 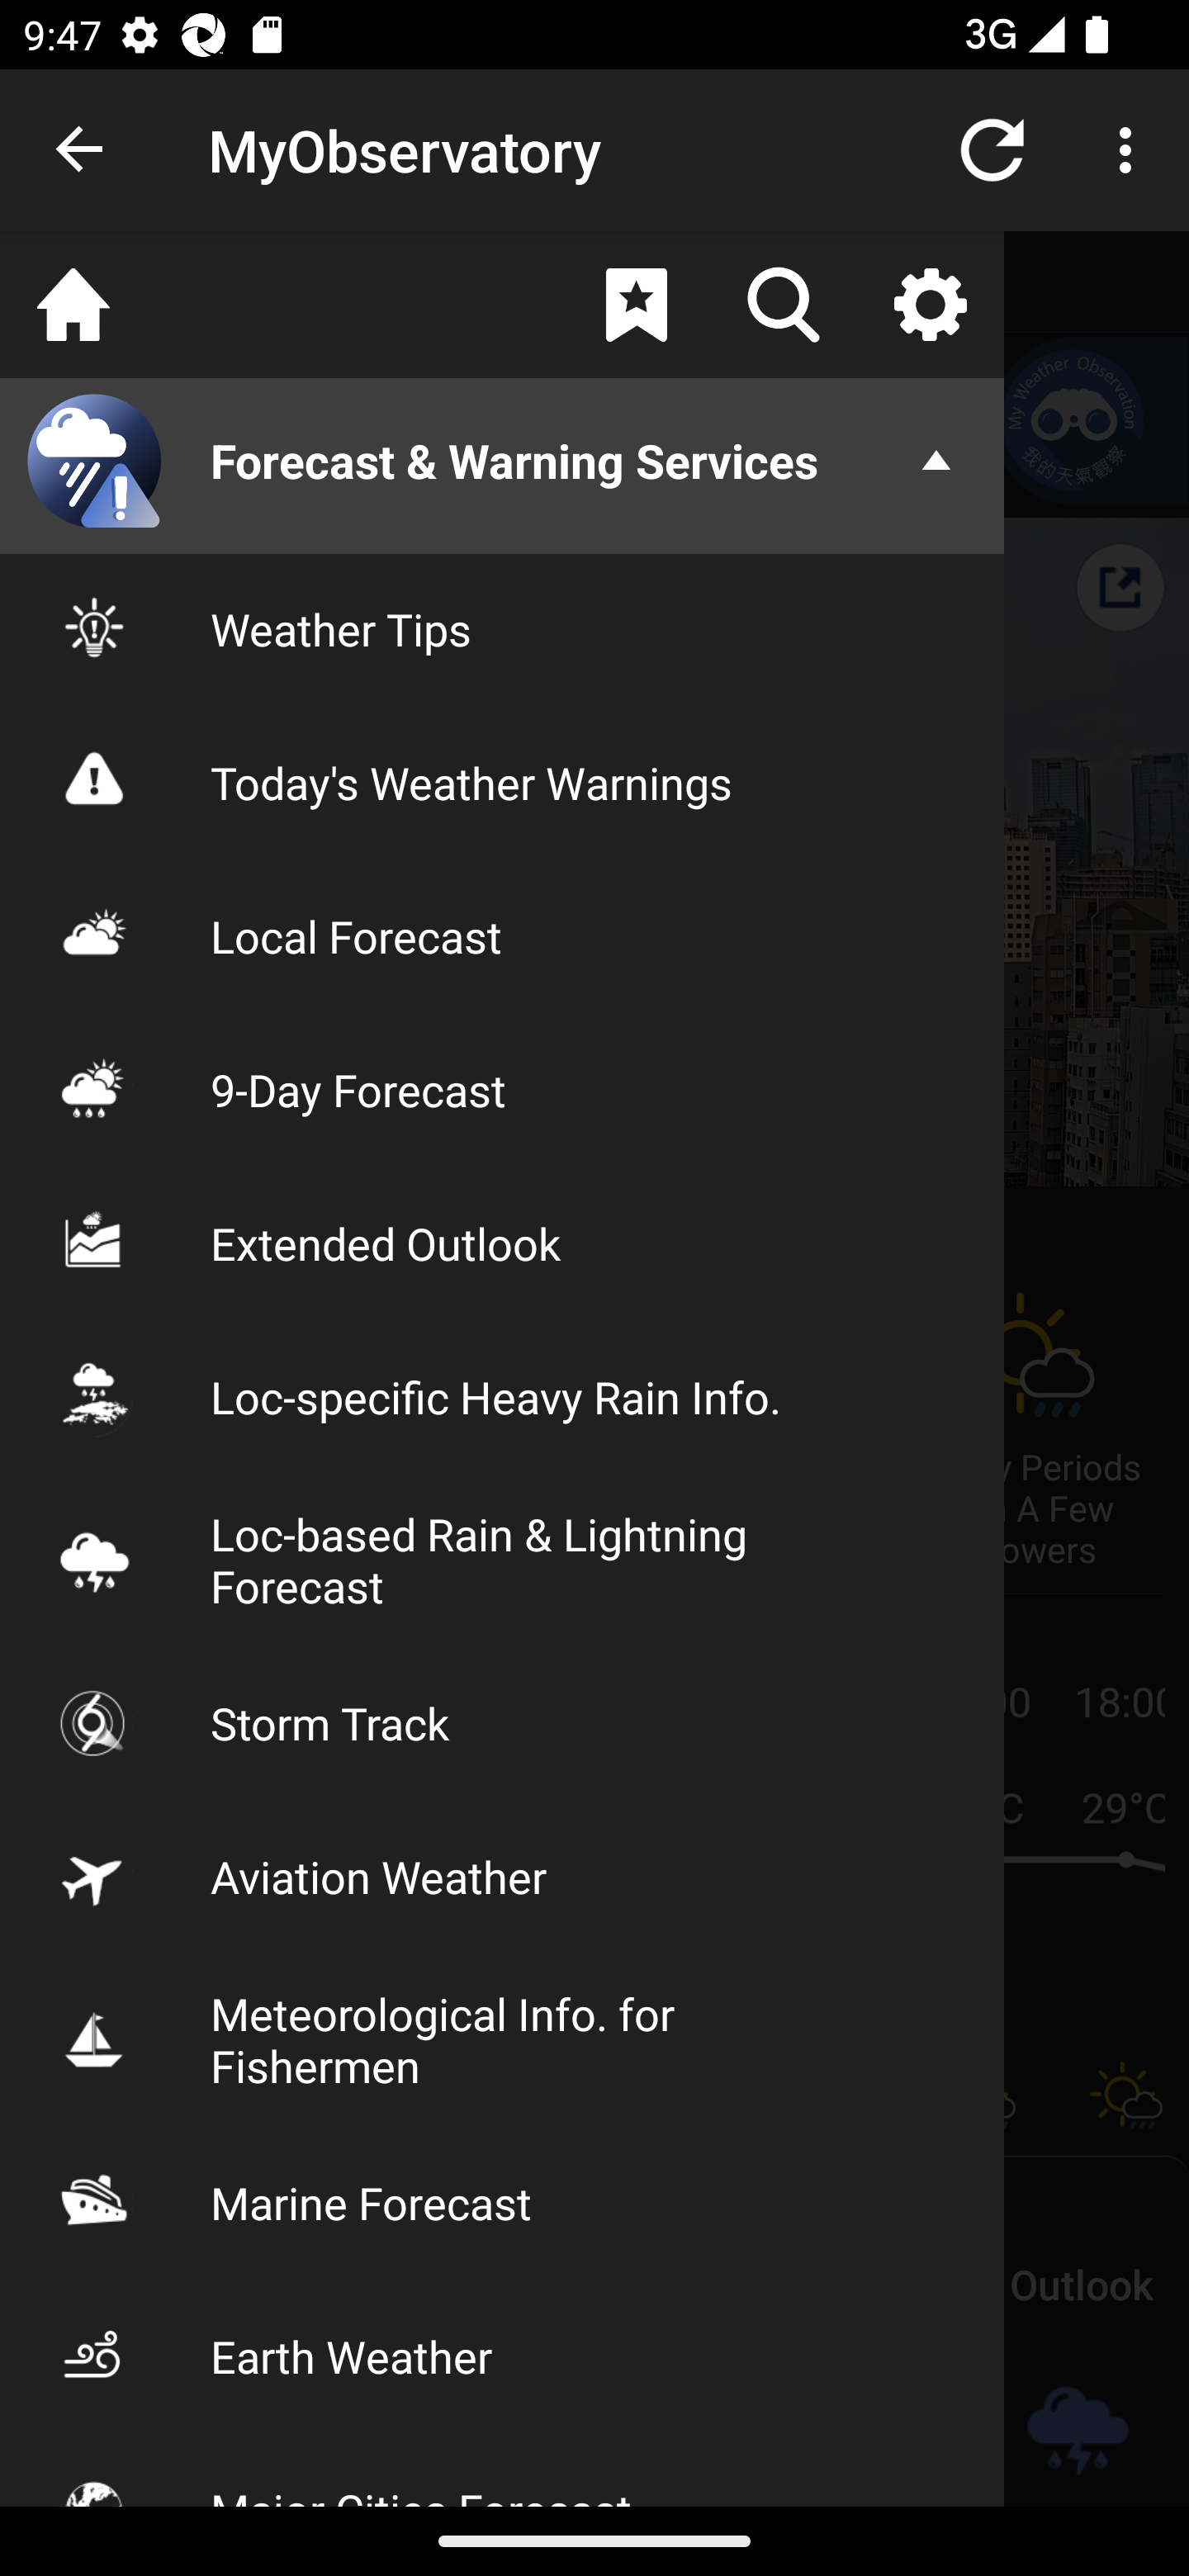 What do you see at coordinates (502, 781) in the screenshot?
I see `Today's Weather Warnings` at bounding box center [502, 781].